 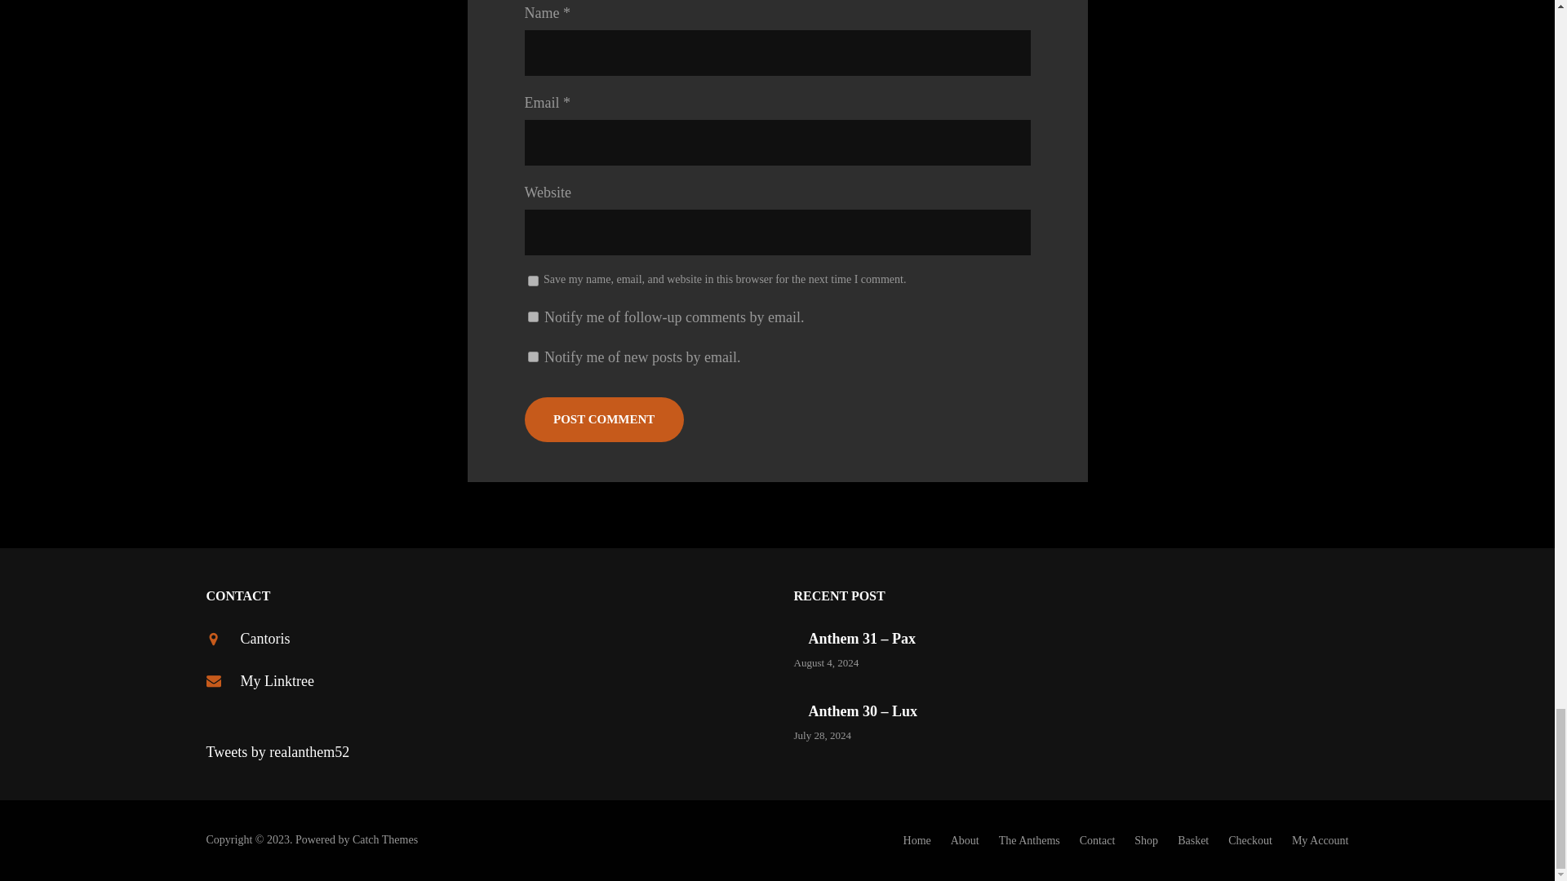 I want to click on My Linktree, so click(x=276, y=680).